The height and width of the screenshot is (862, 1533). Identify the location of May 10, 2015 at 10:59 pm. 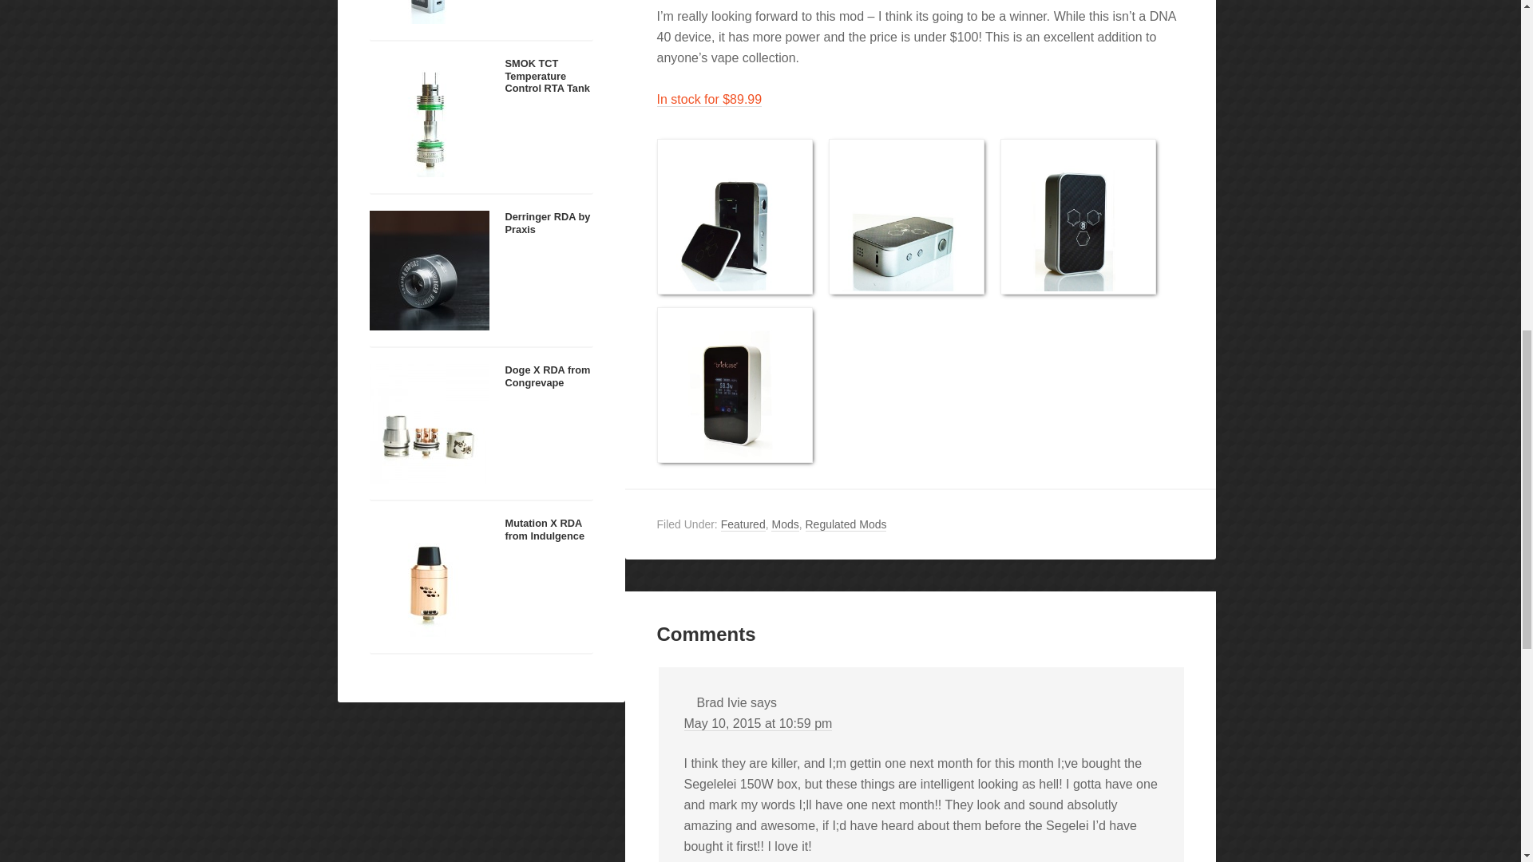
(758, 723).